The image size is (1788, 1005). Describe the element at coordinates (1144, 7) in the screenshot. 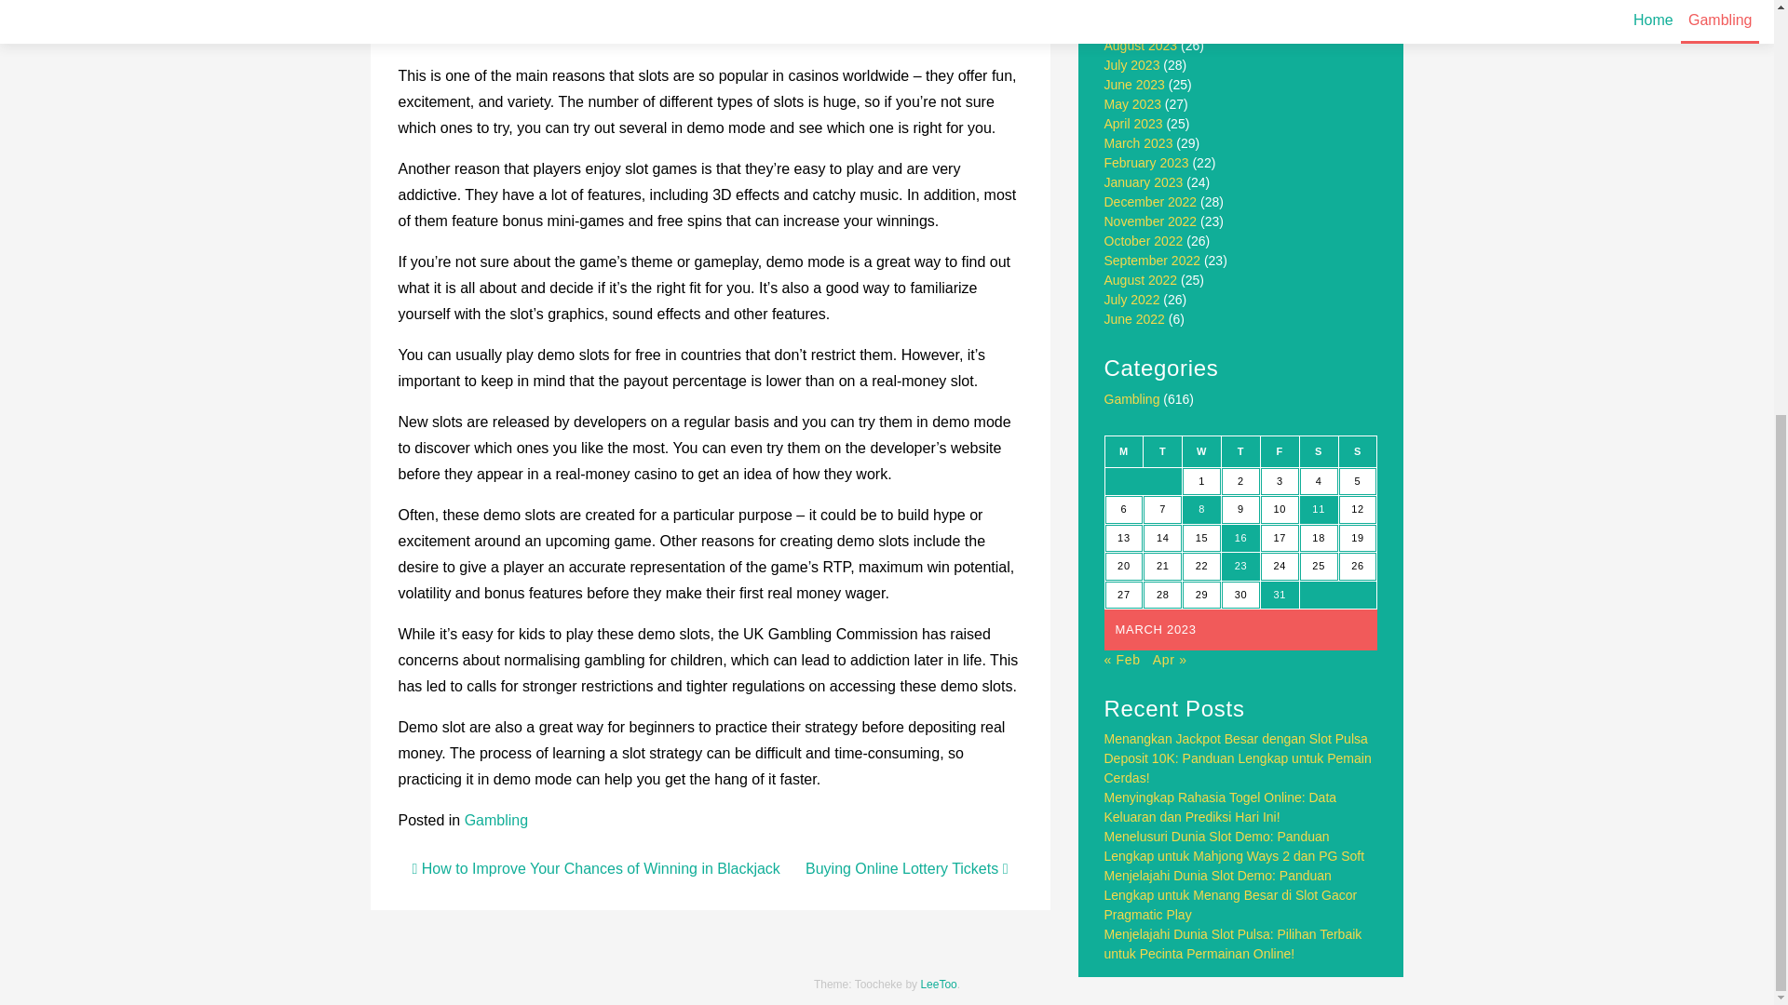

I see `October 2023` at that location.